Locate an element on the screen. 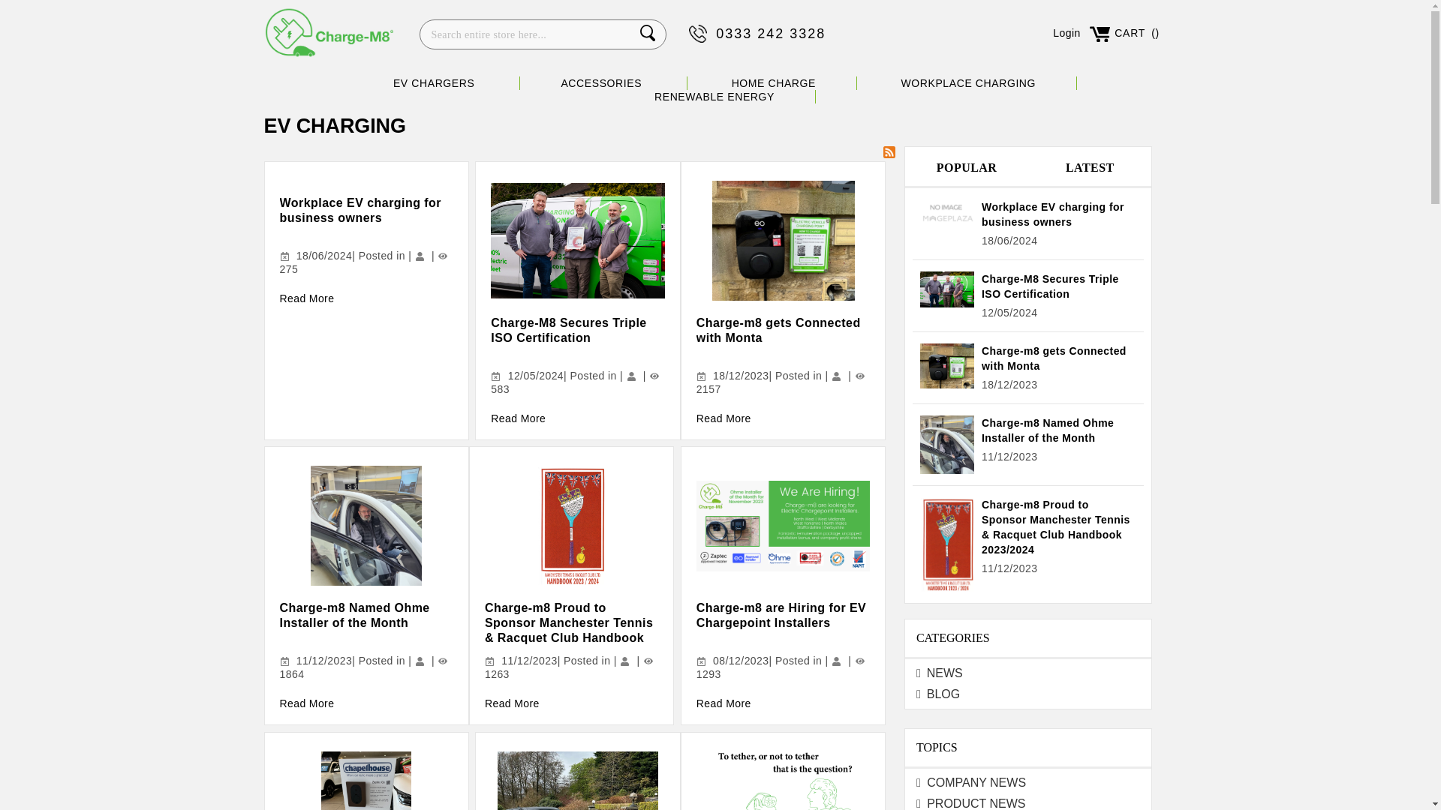 The width and height of the screenshot is (1441, 810). Read More is located at coordinates (724, 418).